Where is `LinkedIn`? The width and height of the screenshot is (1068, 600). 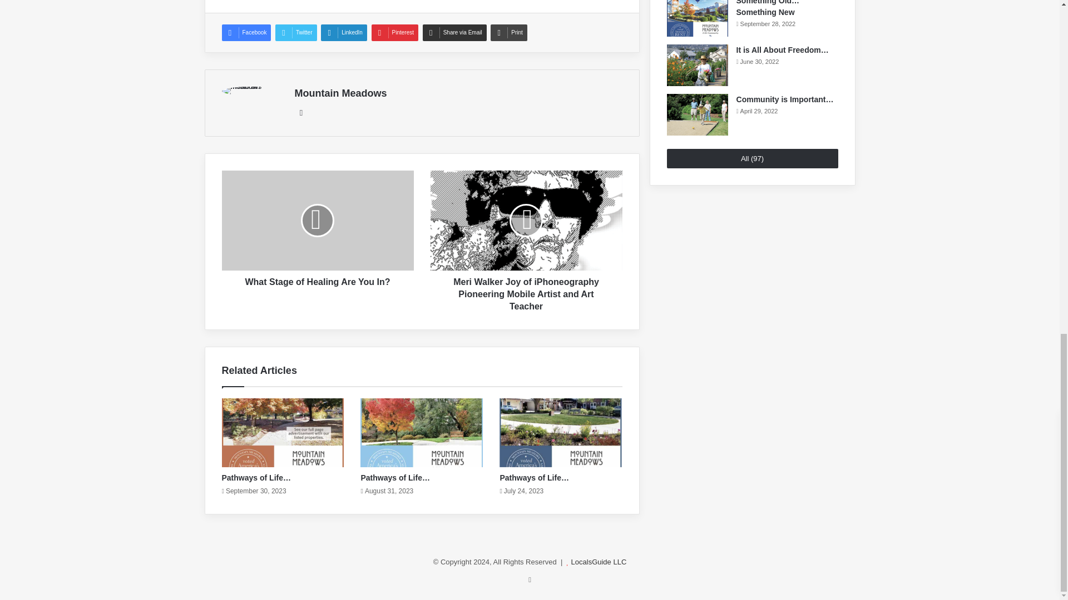 LinkedIn is located at coordinates (344, 33).